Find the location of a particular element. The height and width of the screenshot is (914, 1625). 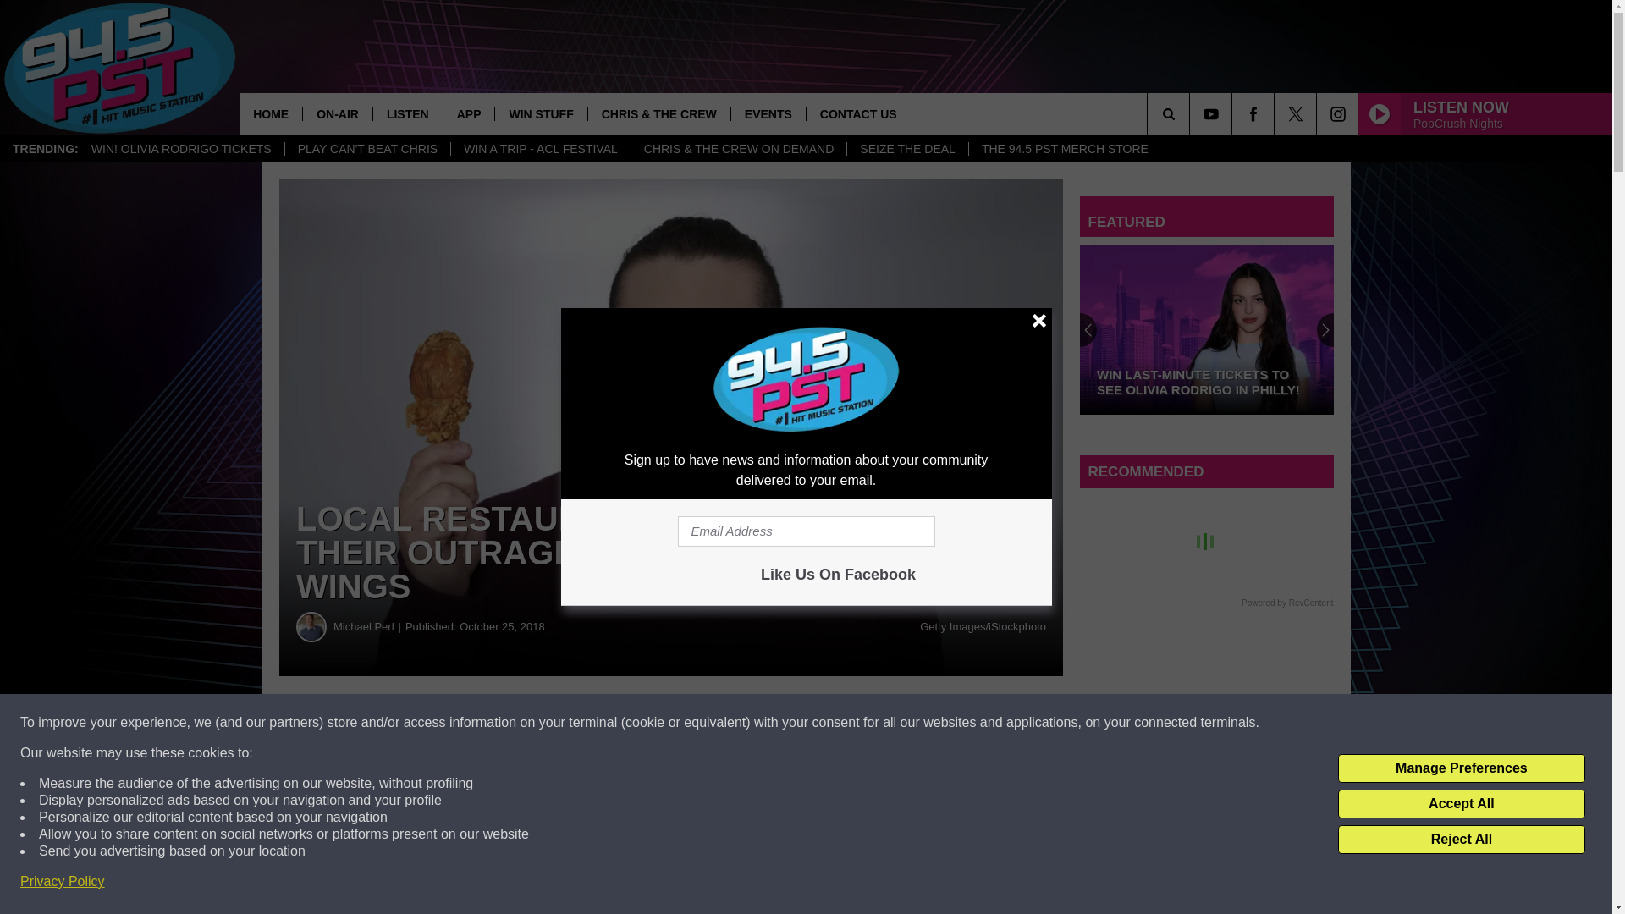

WIN STUFF is located at coordinates (540, 113).